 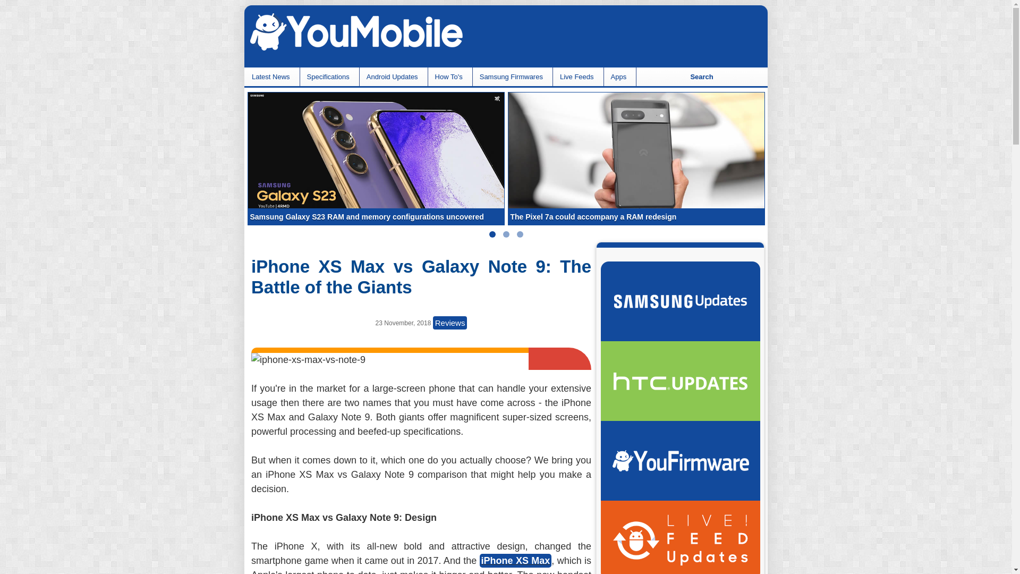 I want to click on Search, so click(x=701, y=77).